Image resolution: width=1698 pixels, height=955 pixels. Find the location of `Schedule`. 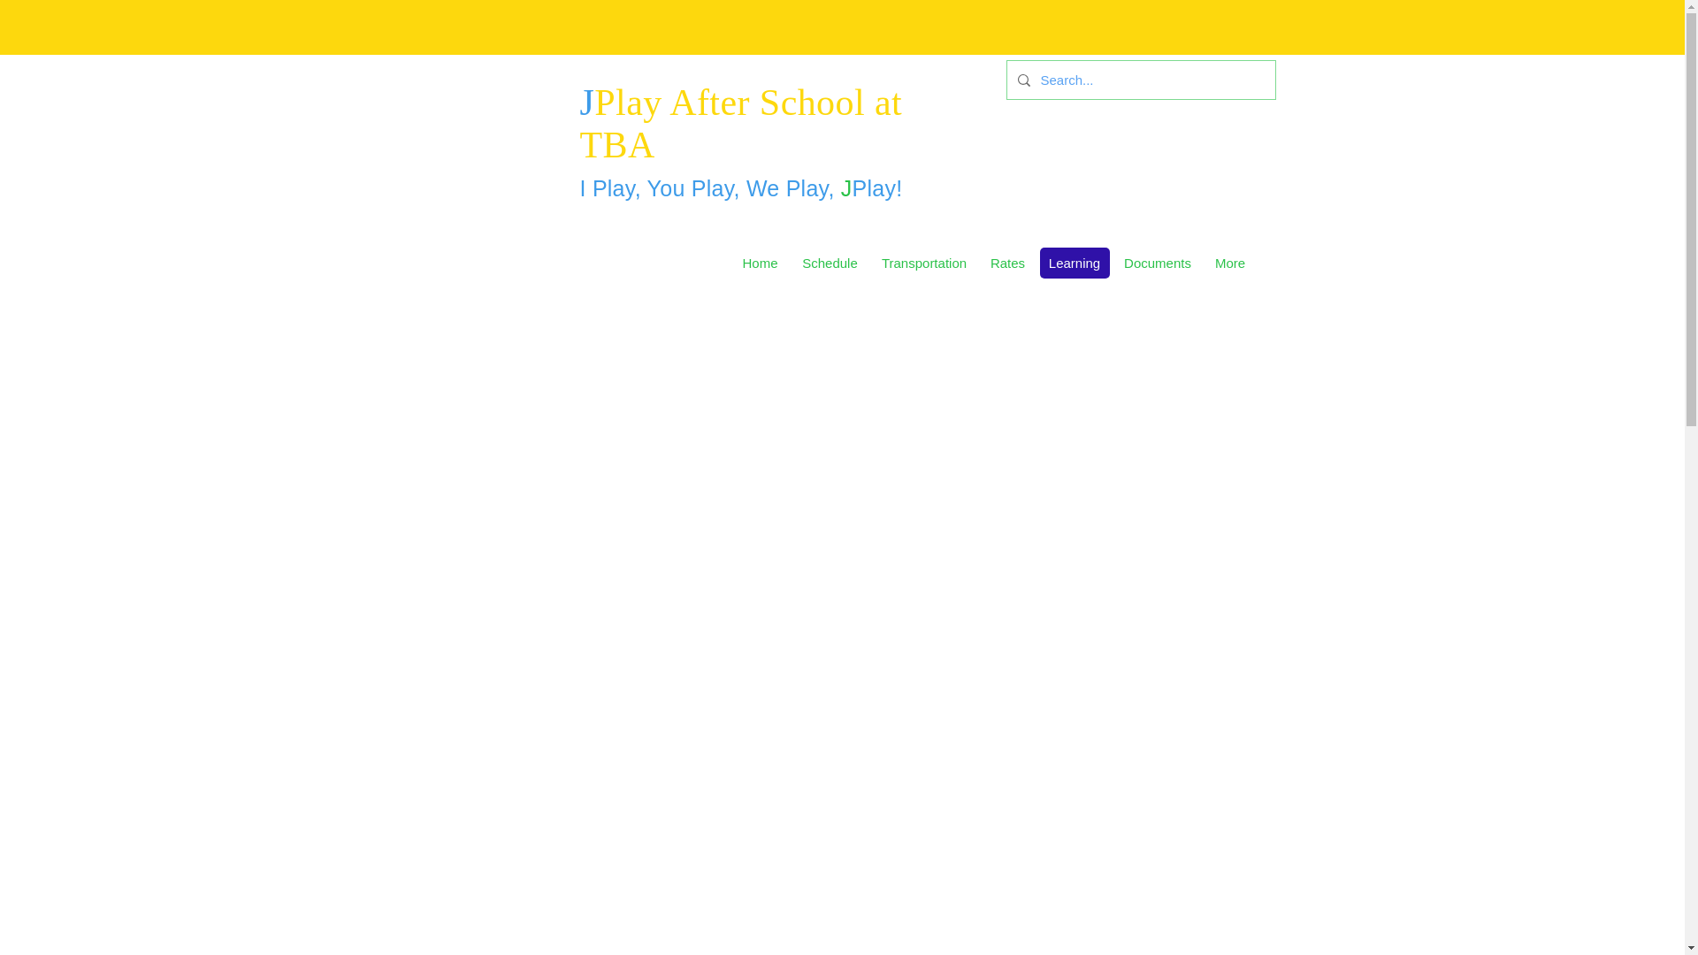

Schedule is located at coordinates (830, 263).